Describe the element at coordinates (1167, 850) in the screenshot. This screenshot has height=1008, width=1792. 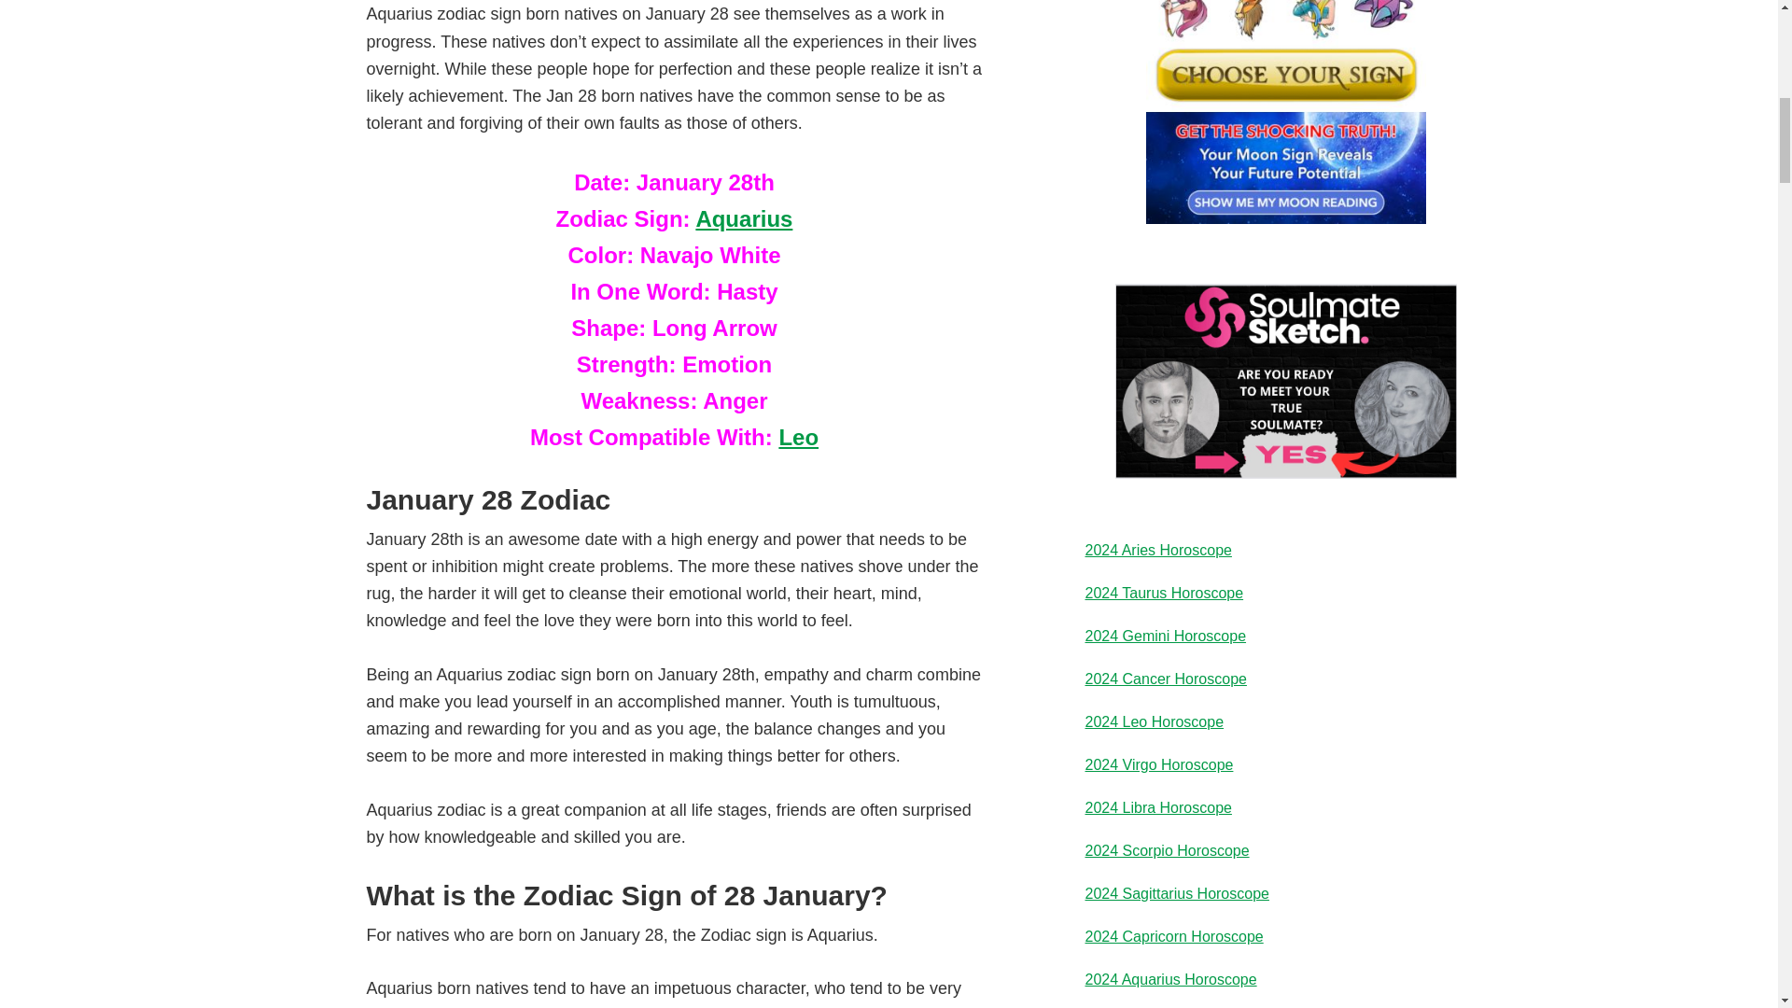
I see `2024 Scorpio Horoscope` at that location.